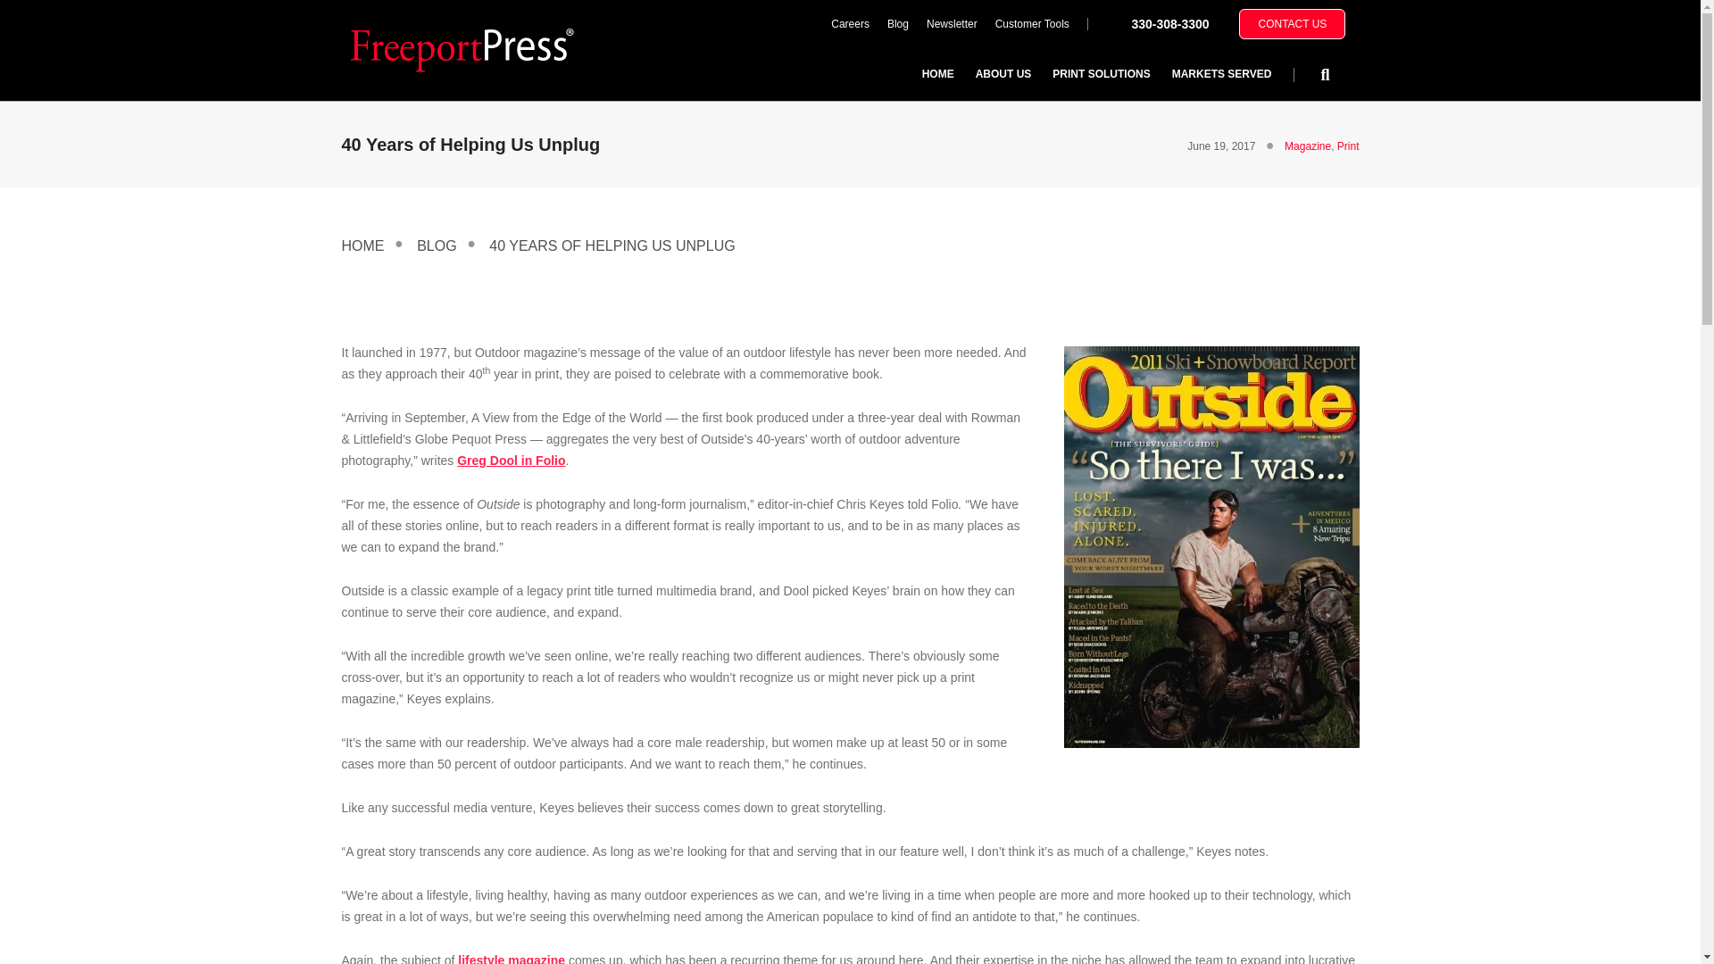 Image resolution: width=1714 pixels, height=964 pixels. Describe the element at coordinates (1221, 73) in the screenshot. I see `MARKETS SERVED` at that location.